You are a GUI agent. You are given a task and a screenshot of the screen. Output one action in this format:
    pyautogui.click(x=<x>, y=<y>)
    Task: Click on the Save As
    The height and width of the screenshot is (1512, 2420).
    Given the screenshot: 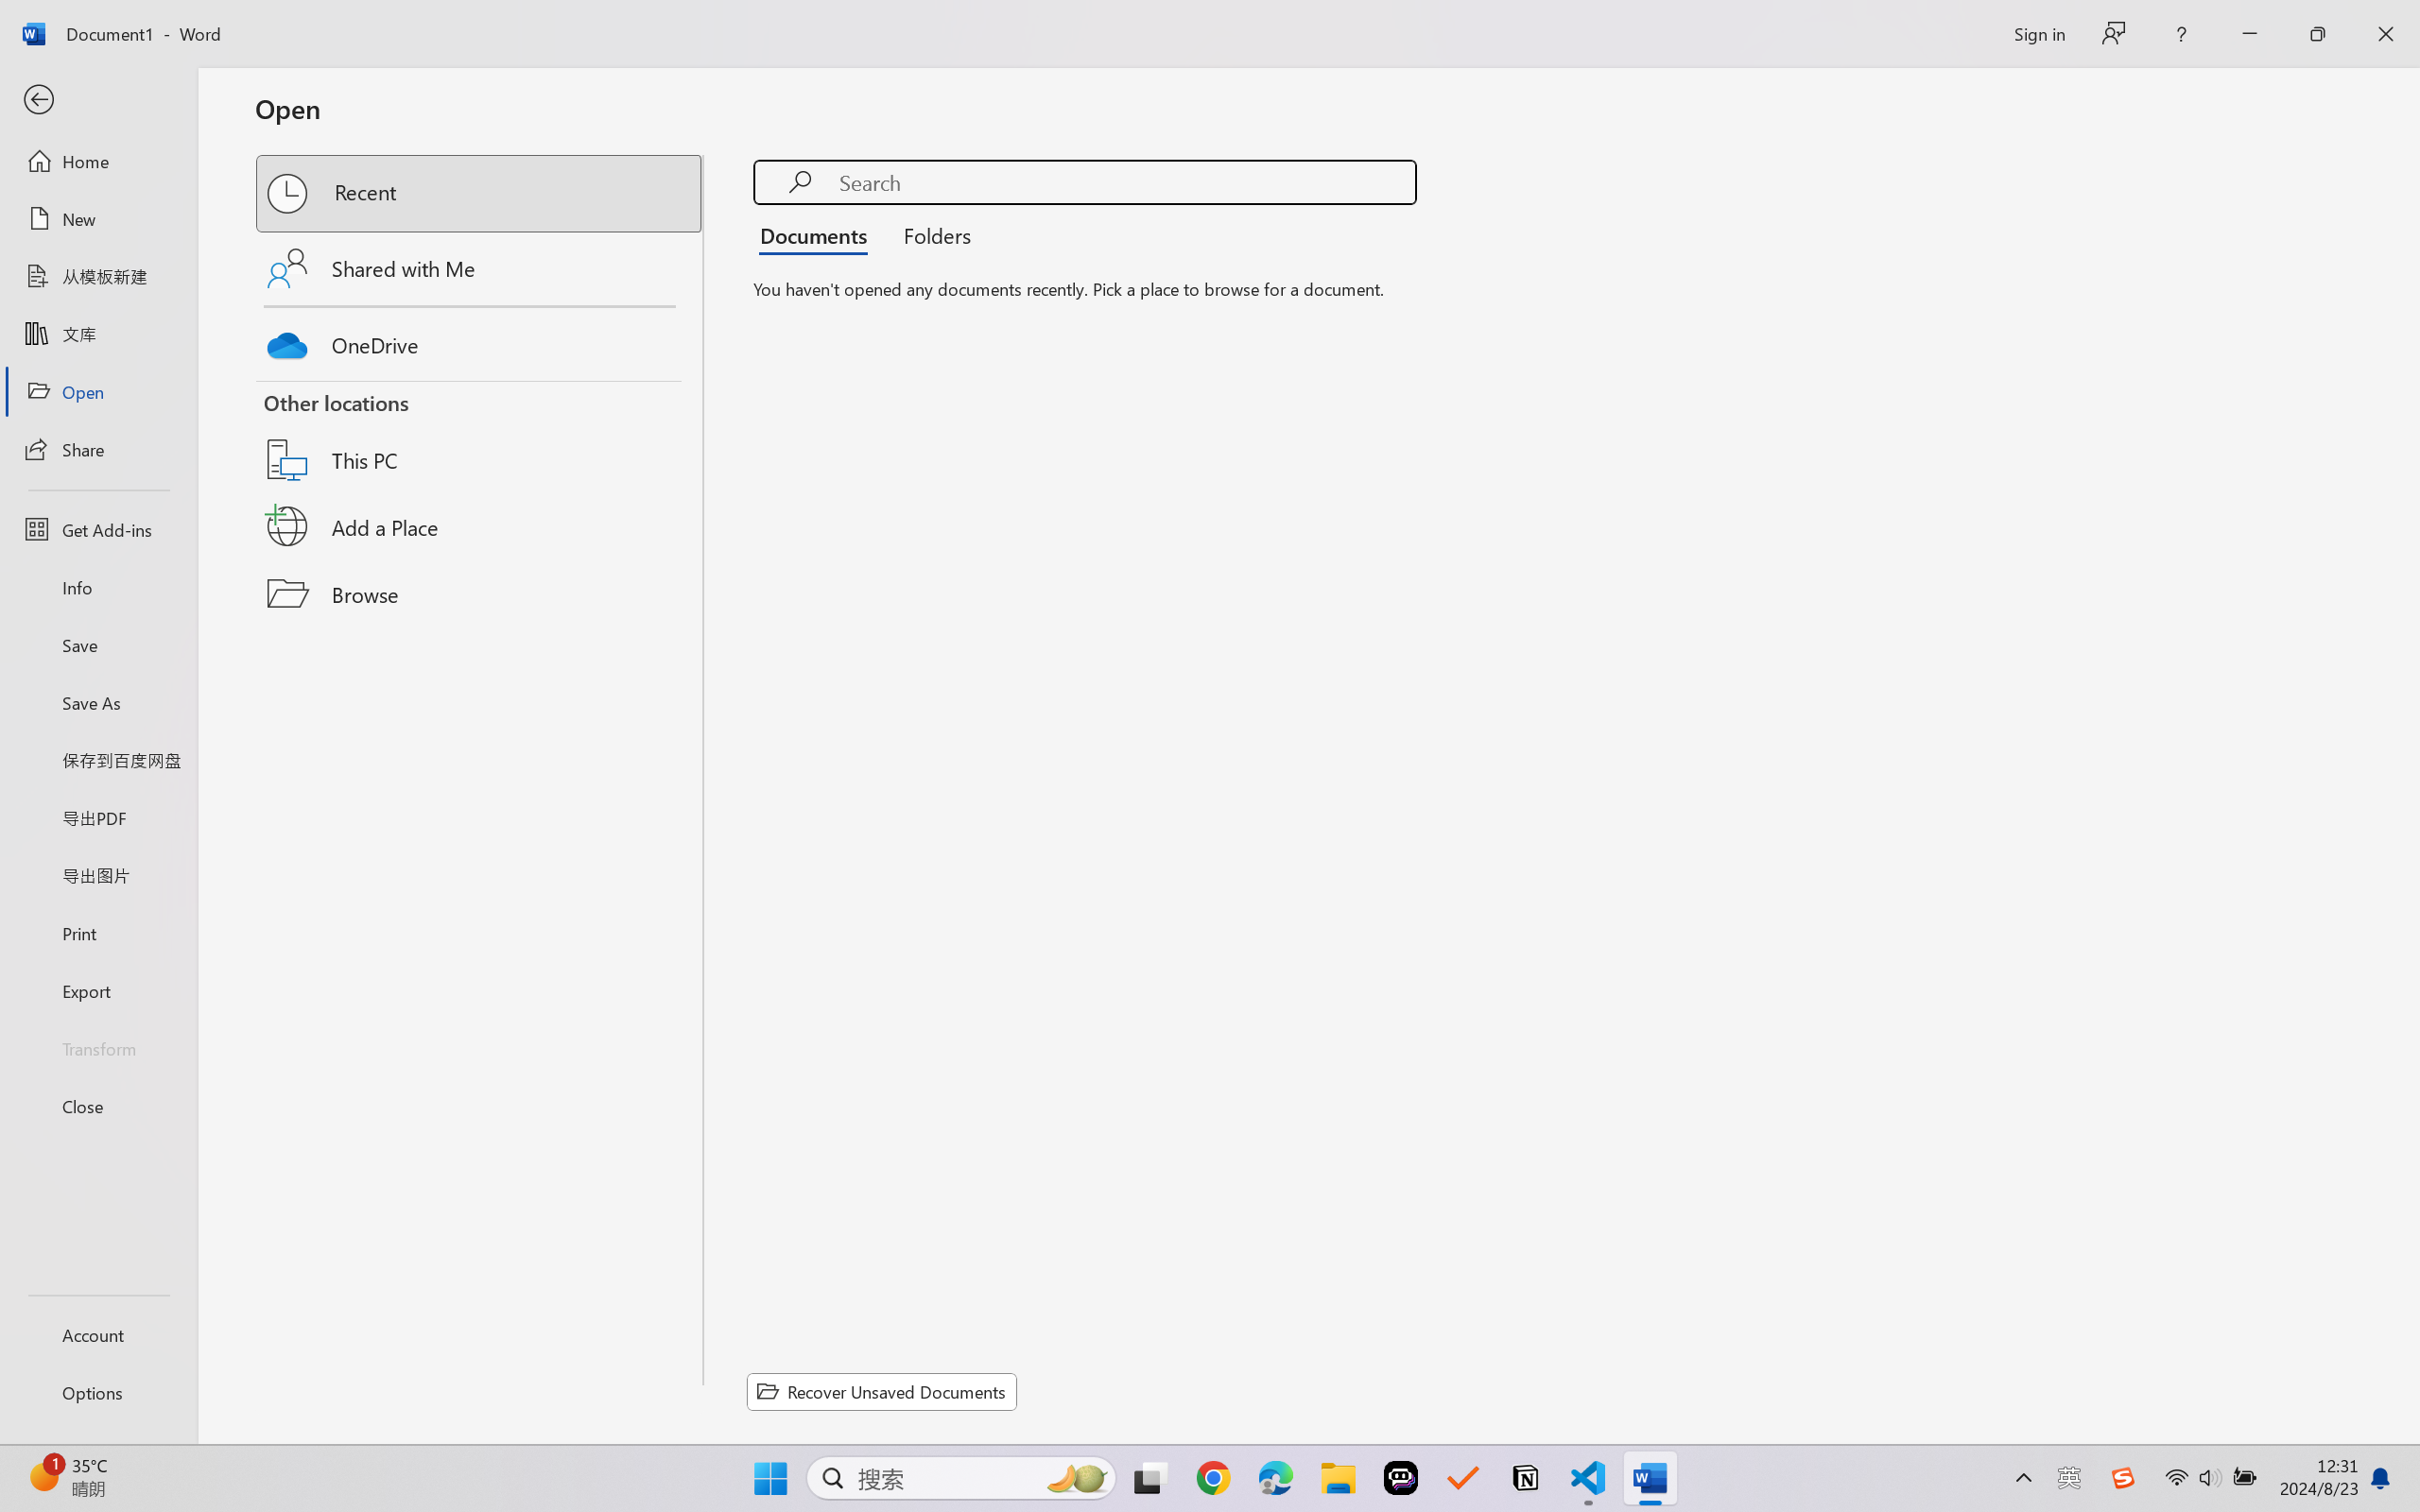 What is the action you would take?
    pyautogui.click(x=98, y=703)
    